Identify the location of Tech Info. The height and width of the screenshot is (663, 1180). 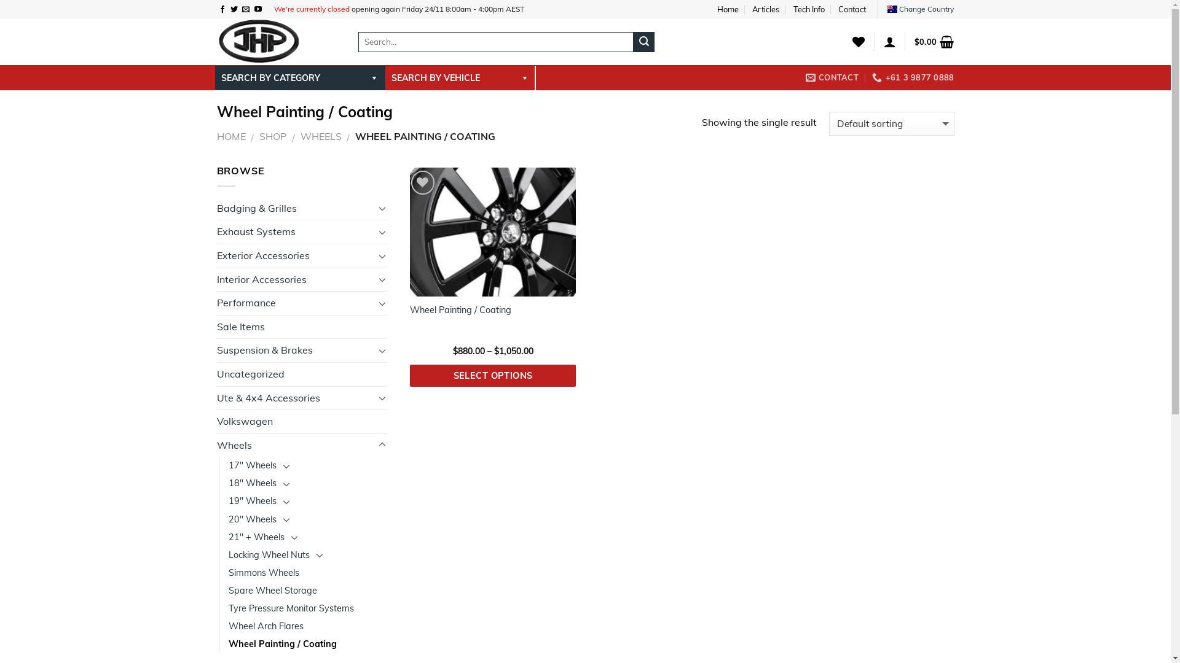
(809, 9).